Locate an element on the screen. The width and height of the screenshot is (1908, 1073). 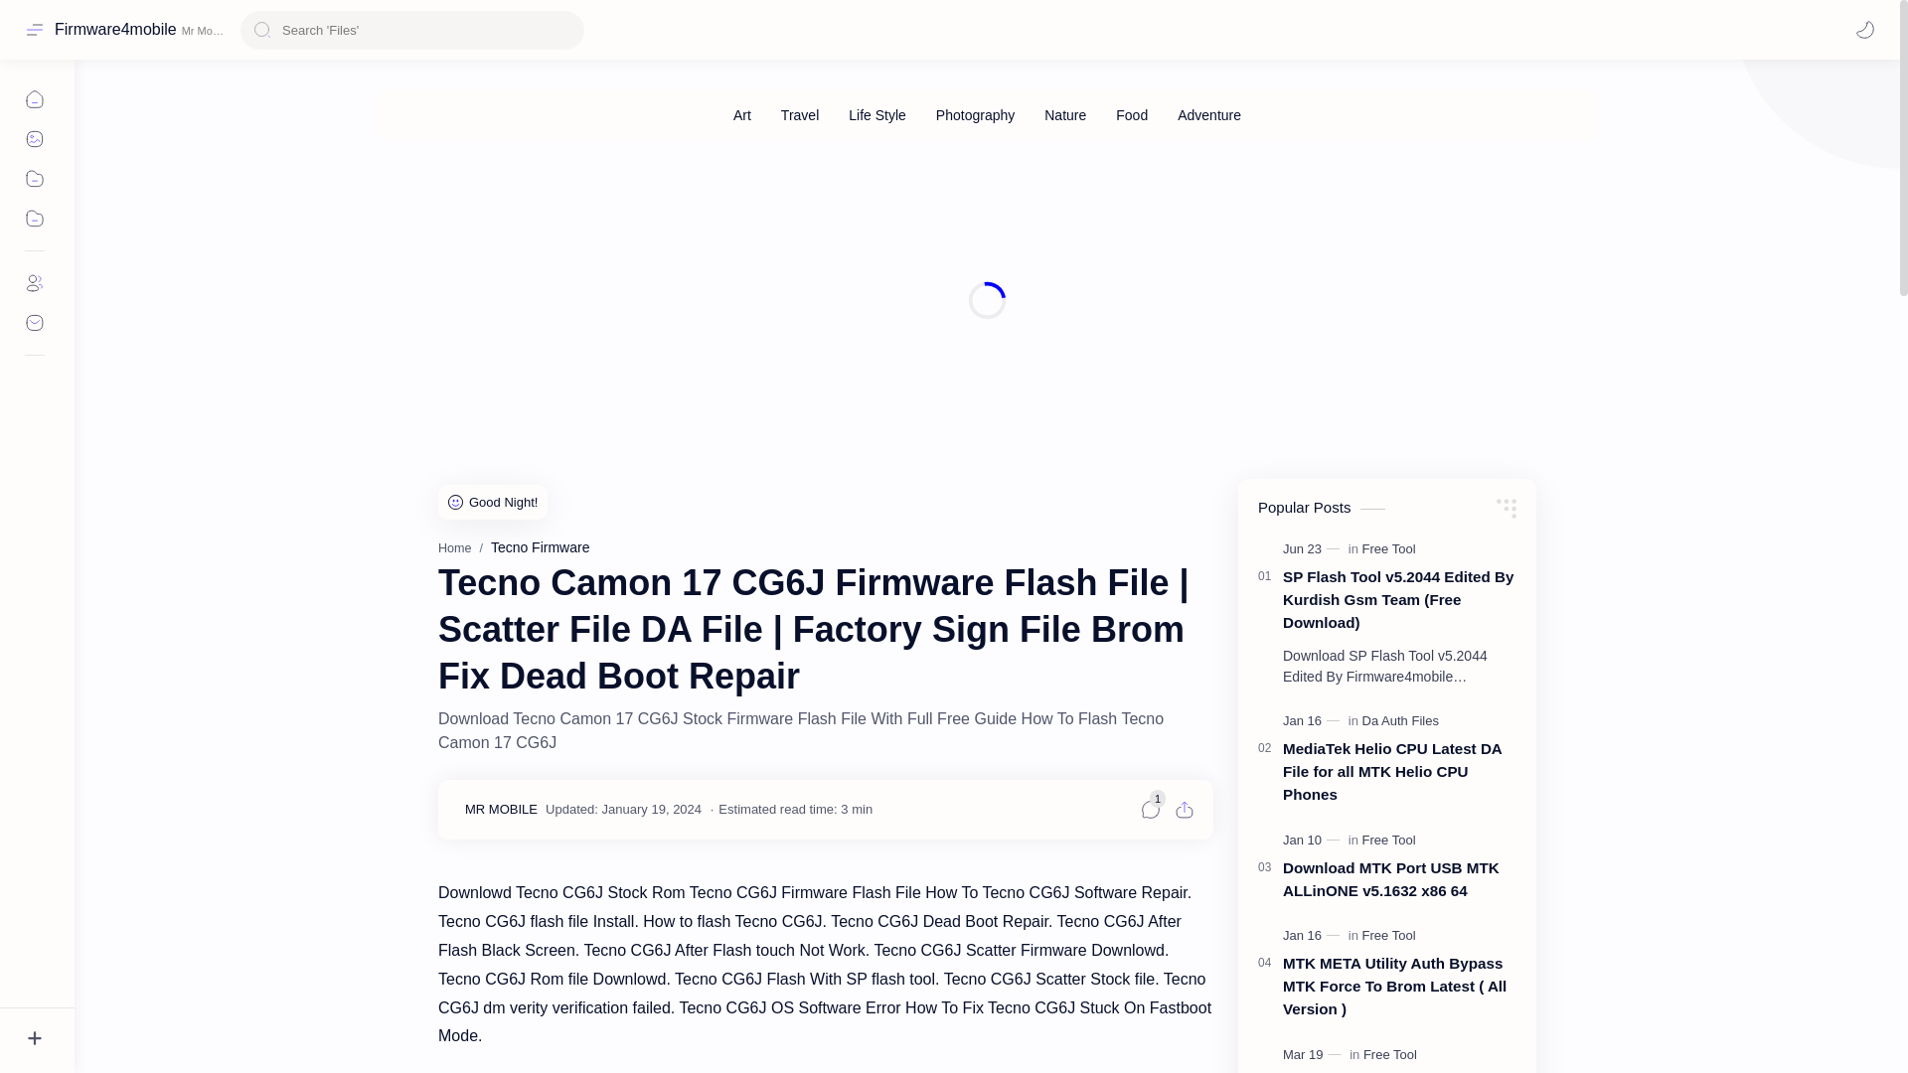
Published: January 16, 2022 is located at coordinates (1314, 936).